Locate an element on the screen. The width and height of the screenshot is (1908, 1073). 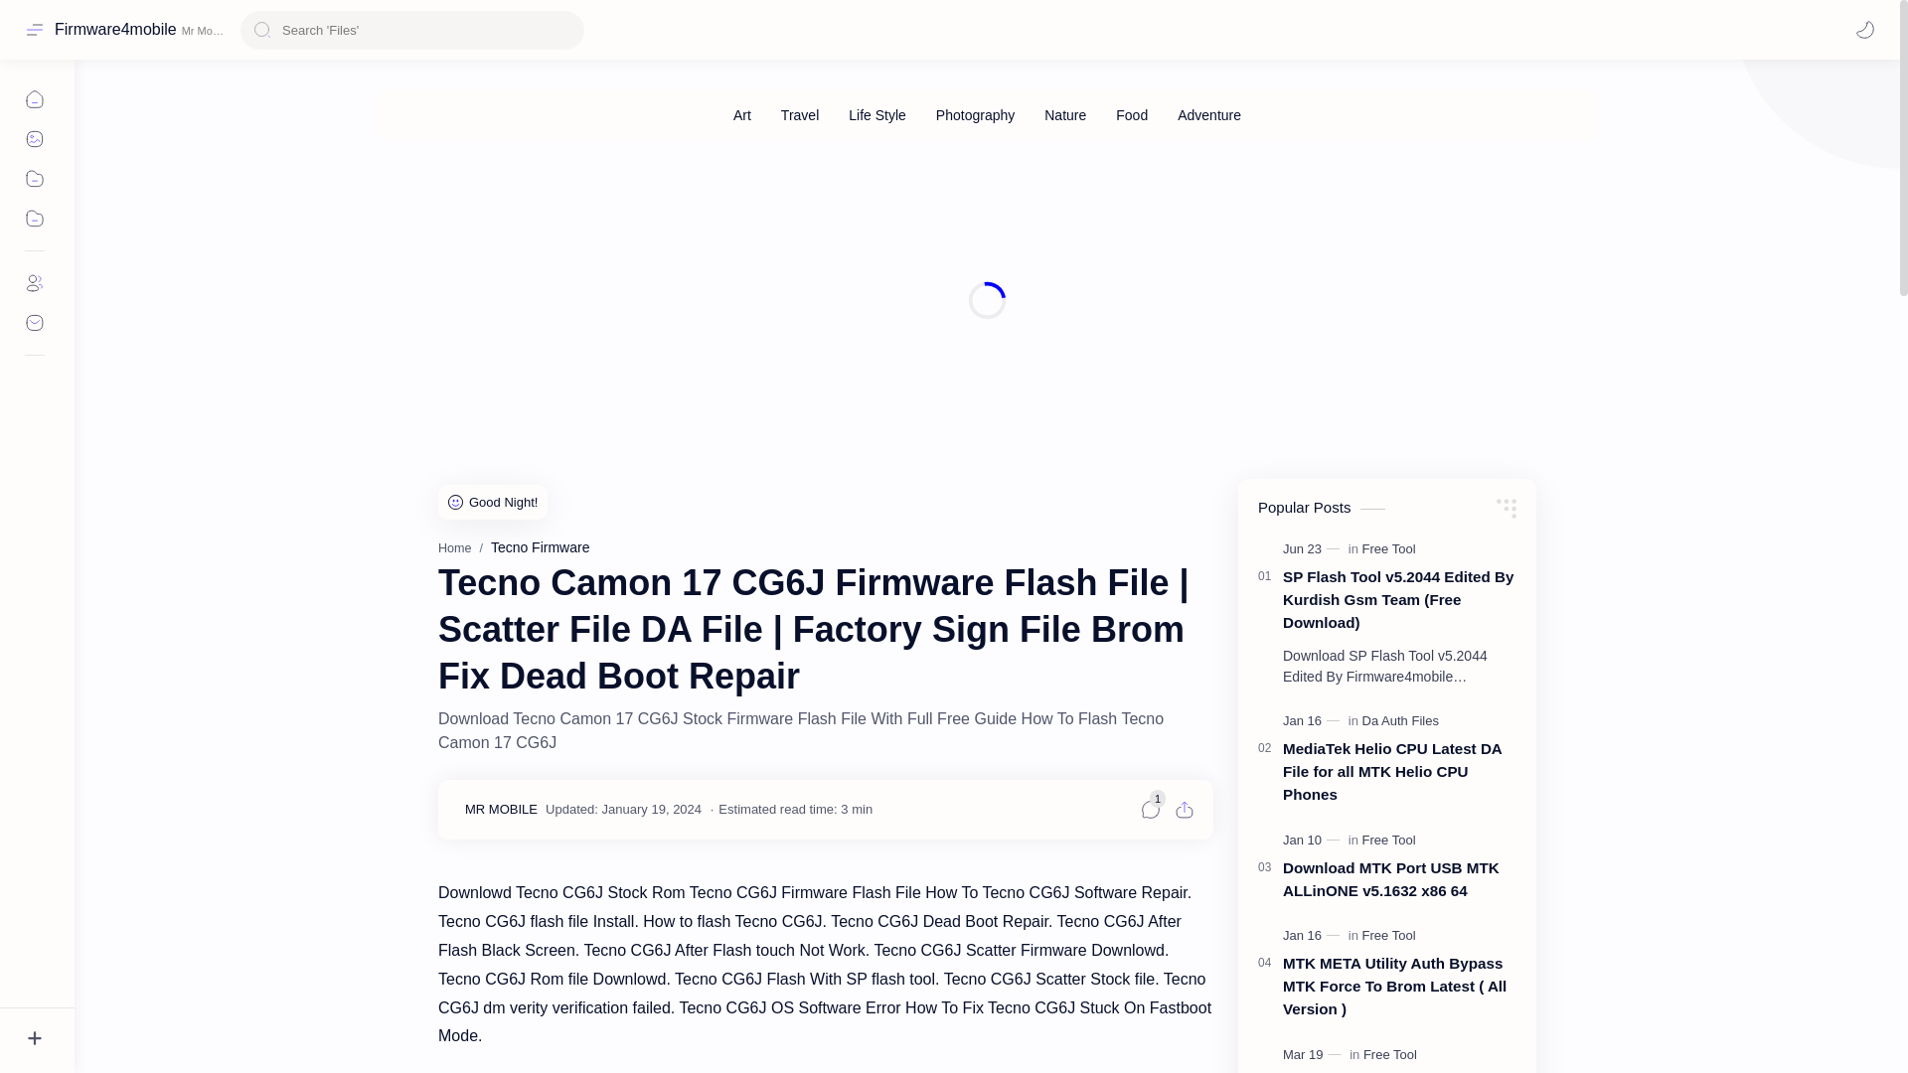
Published: January 16, 2022 is located at coordinates (1314, 936).